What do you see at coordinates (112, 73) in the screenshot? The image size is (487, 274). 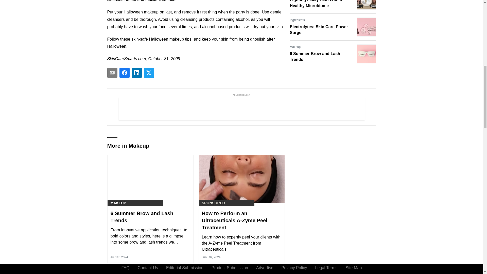 I see `Share To email` at bounding box center [112, 73].